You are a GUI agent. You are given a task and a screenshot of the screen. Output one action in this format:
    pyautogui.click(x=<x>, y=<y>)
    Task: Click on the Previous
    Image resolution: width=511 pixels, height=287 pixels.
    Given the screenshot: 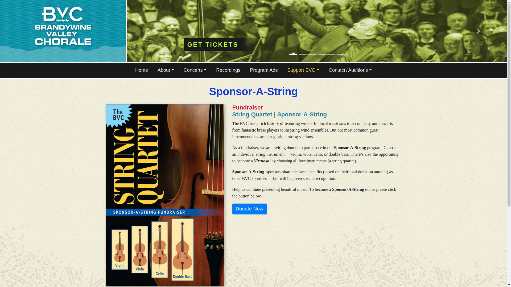 What is the action you would take?
    pyautogui.click(x=155, y=31)
    